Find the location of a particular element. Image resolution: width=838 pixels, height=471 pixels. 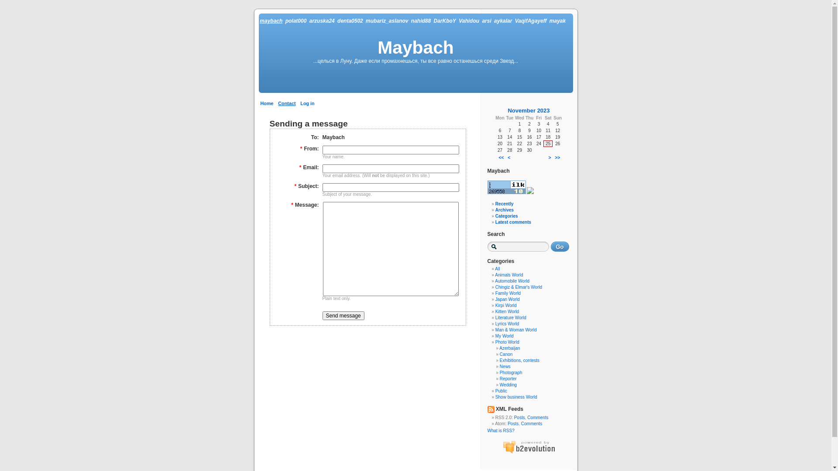

arzuska24 is located at coordinates (322, 21).